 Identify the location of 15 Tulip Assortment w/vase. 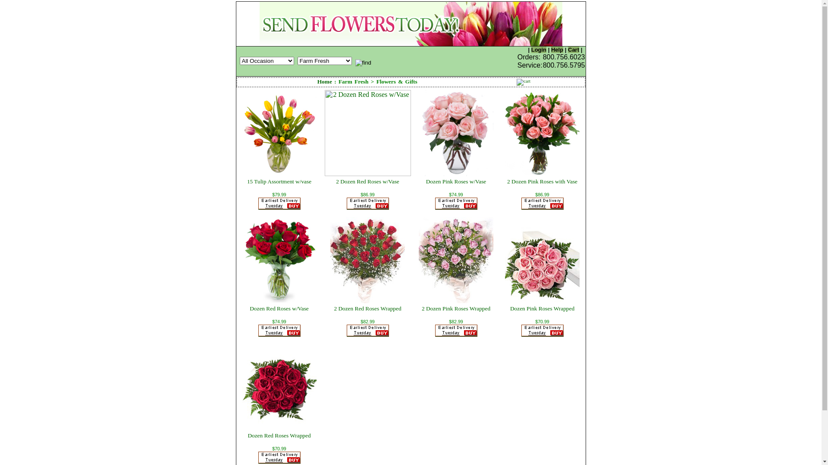
(279, 182).